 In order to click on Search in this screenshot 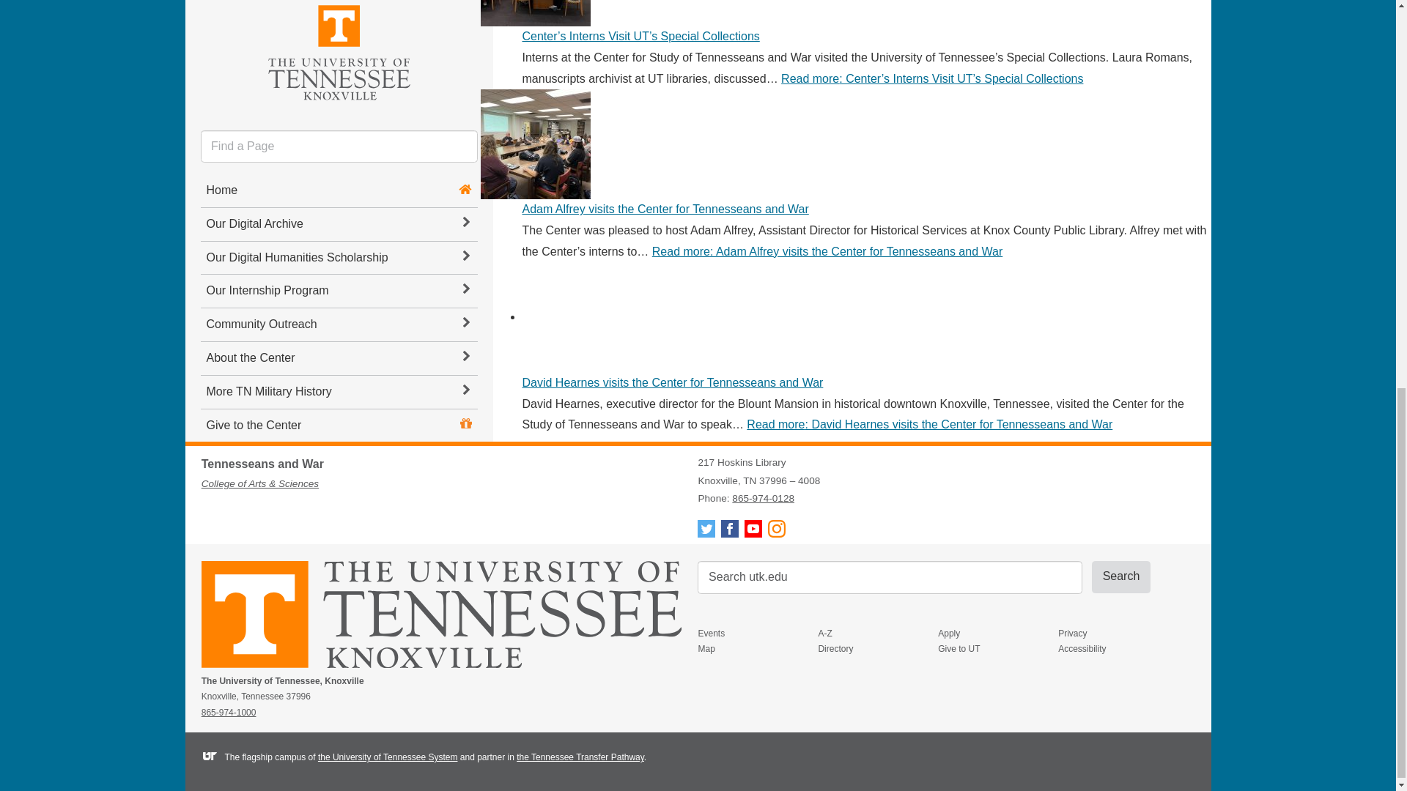, I will do `click(1121, 577)`.